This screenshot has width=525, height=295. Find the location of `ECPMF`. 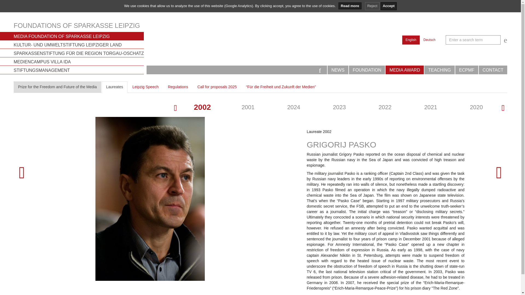

ECPMF is located at coordinates (466, 70).